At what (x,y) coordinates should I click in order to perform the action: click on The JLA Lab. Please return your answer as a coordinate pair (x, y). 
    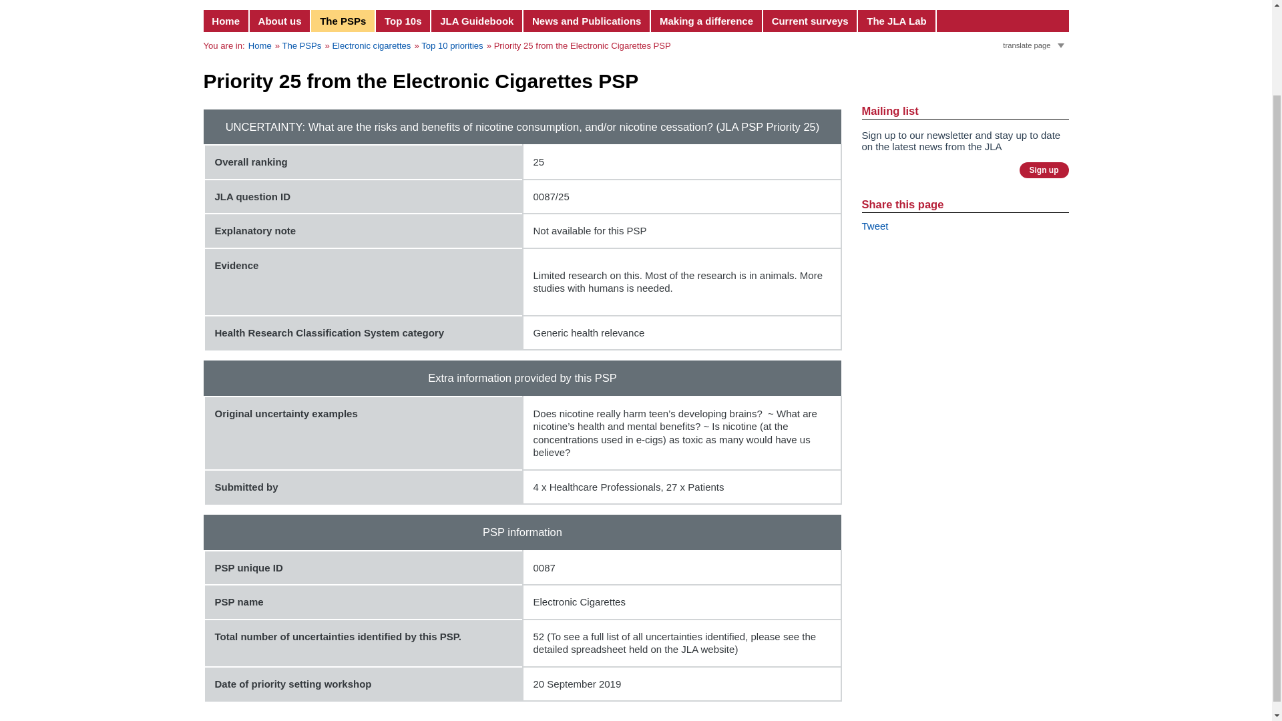
    Looking at the image, I should click on (896, 21).